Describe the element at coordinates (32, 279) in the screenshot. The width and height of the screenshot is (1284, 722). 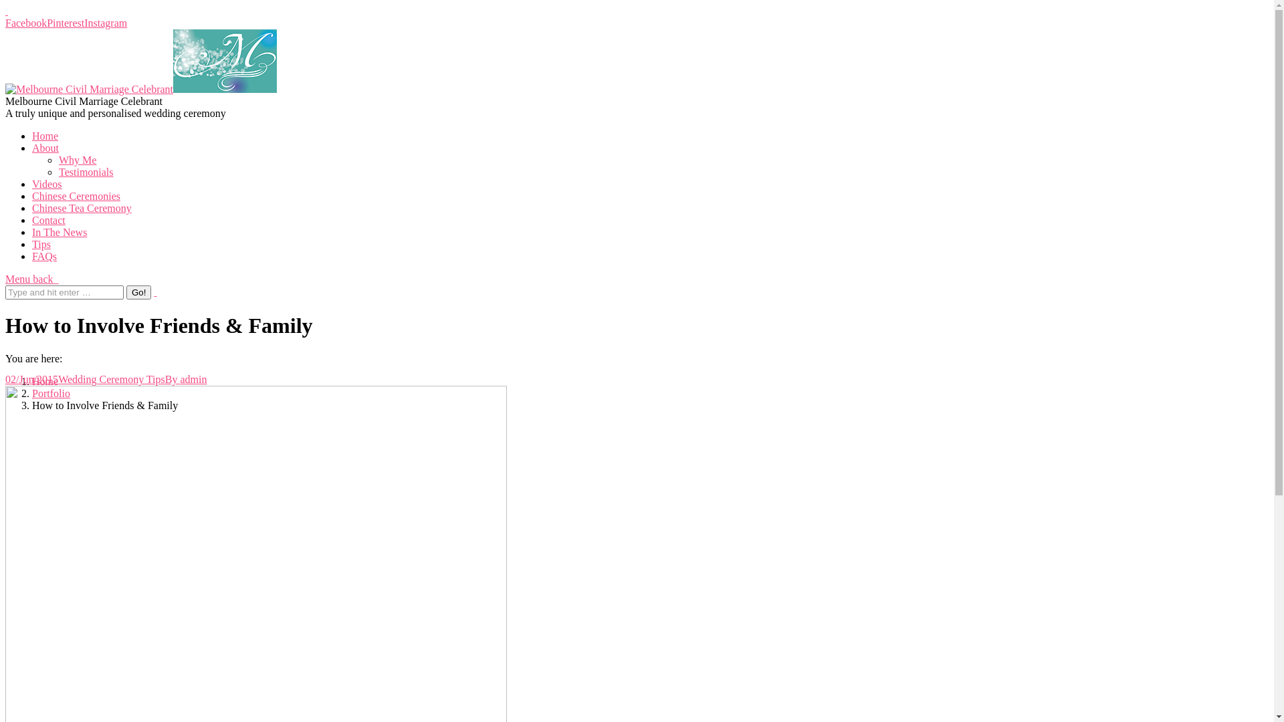
I see `Menu back  ` at that location.